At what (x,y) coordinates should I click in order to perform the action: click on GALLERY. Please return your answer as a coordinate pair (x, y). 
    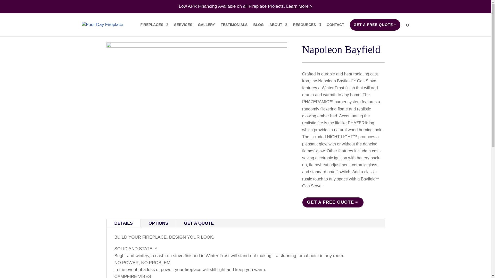
    Looking at the image, I should click on (206, 29).